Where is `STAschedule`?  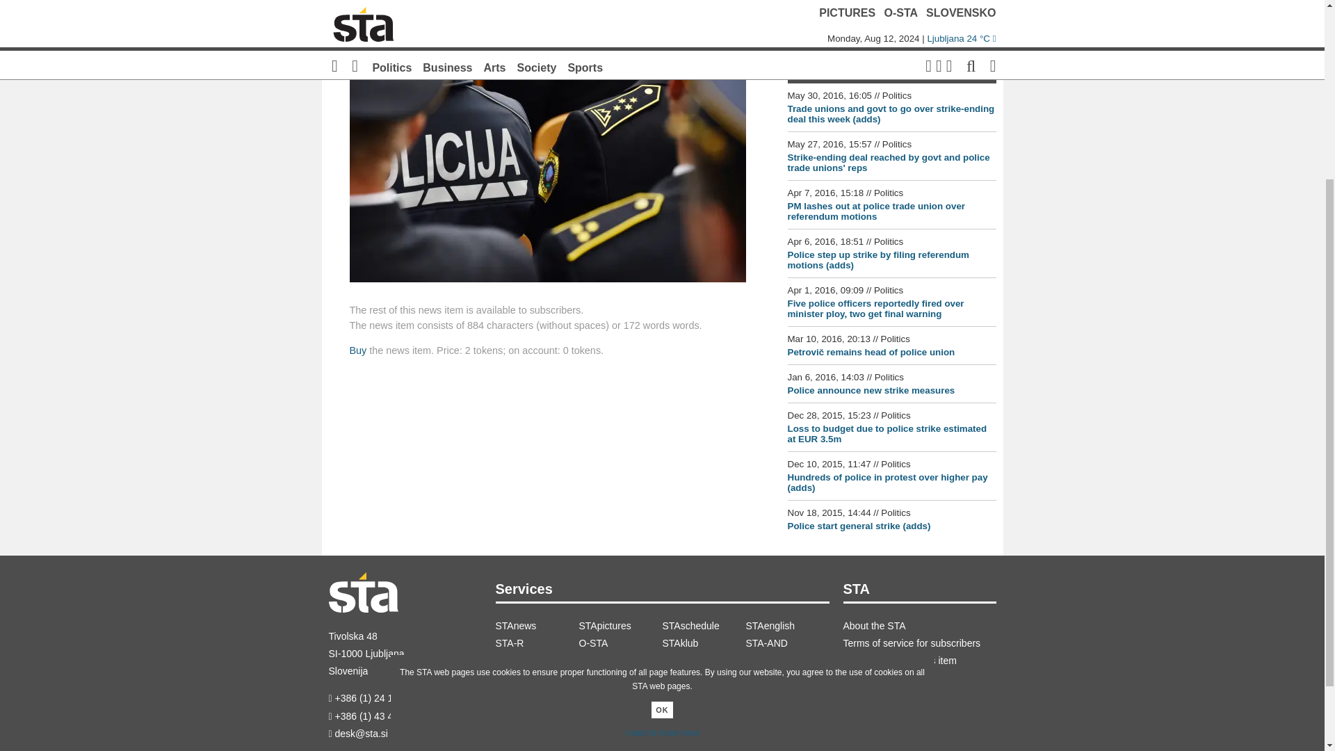 STAschedule is located at coordinates (704, 626).